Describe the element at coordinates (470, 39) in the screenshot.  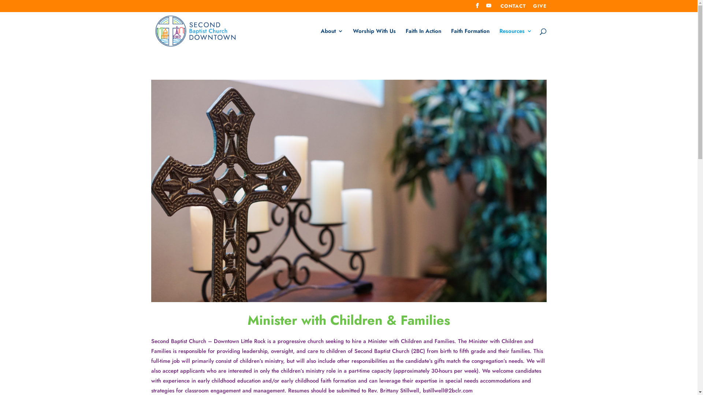
I see `Faith Formation` at that location.